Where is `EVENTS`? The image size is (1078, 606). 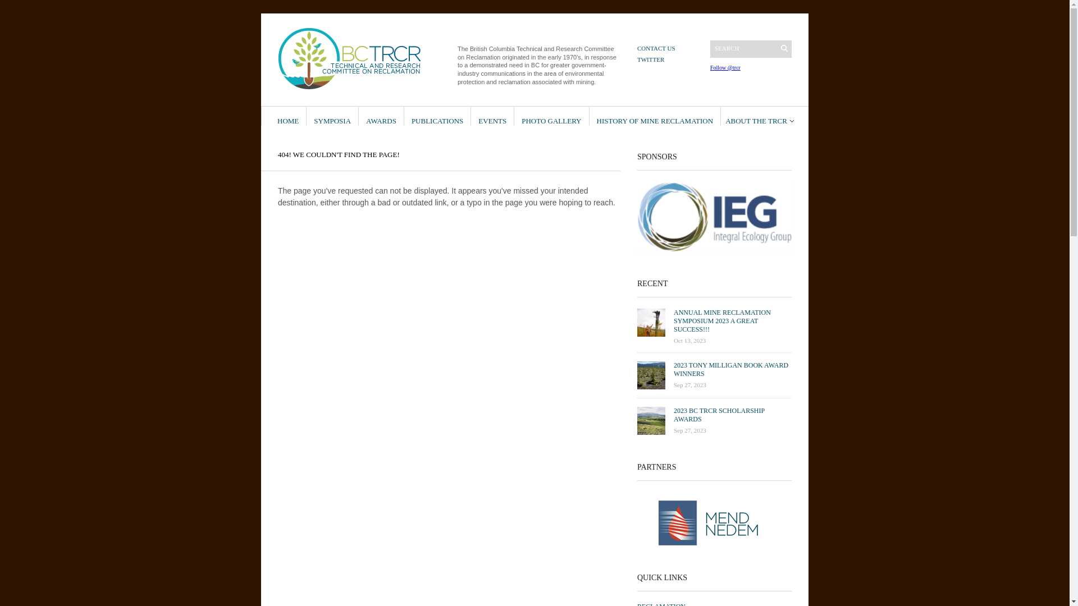 EVENTS is located at coordinates (492, 116).